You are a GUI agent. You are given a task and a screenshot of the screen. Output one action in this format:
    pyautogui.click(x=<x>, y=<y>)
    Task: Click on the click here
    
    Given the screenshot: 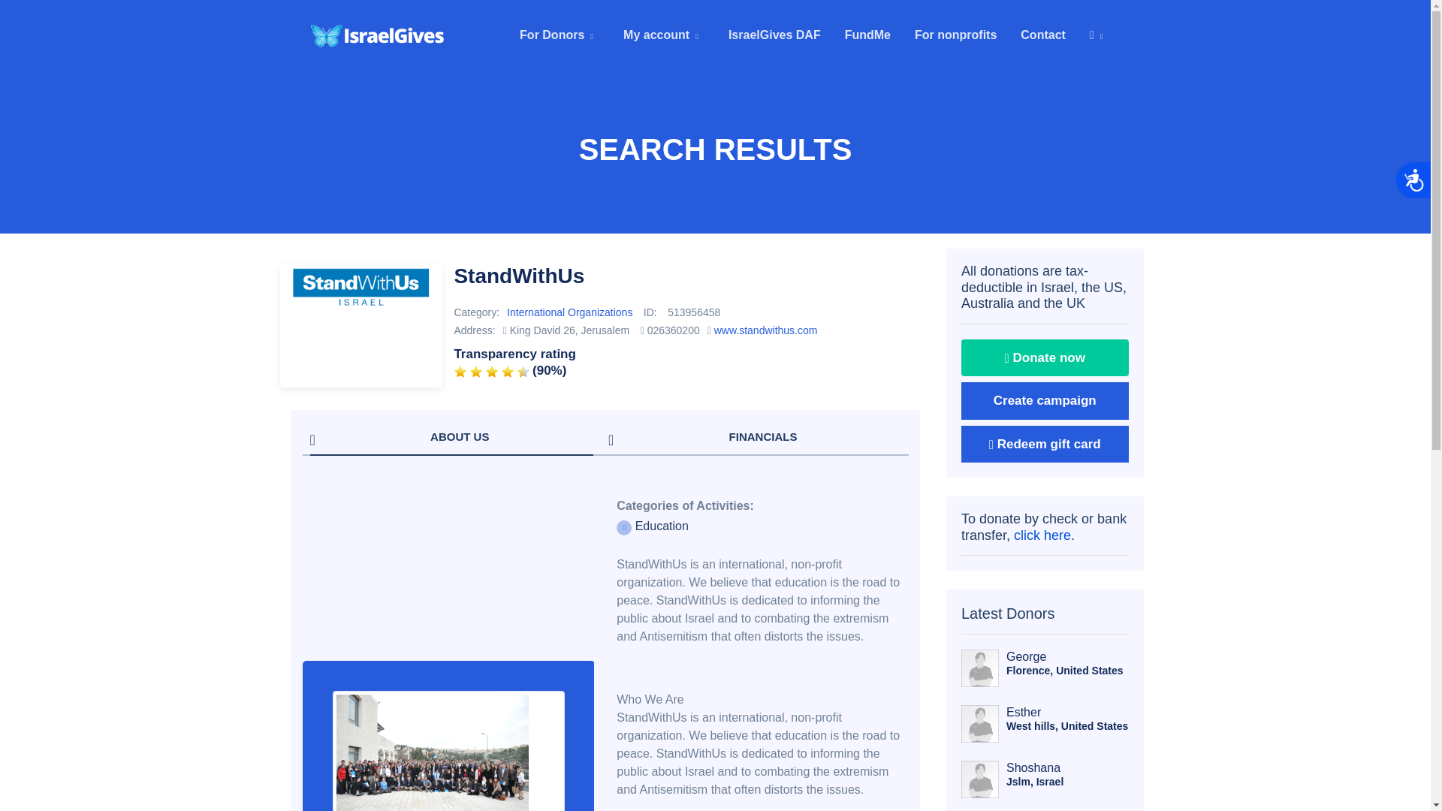 What is the action you would take?
    pyautogui.click(x=1042, y=535)
    